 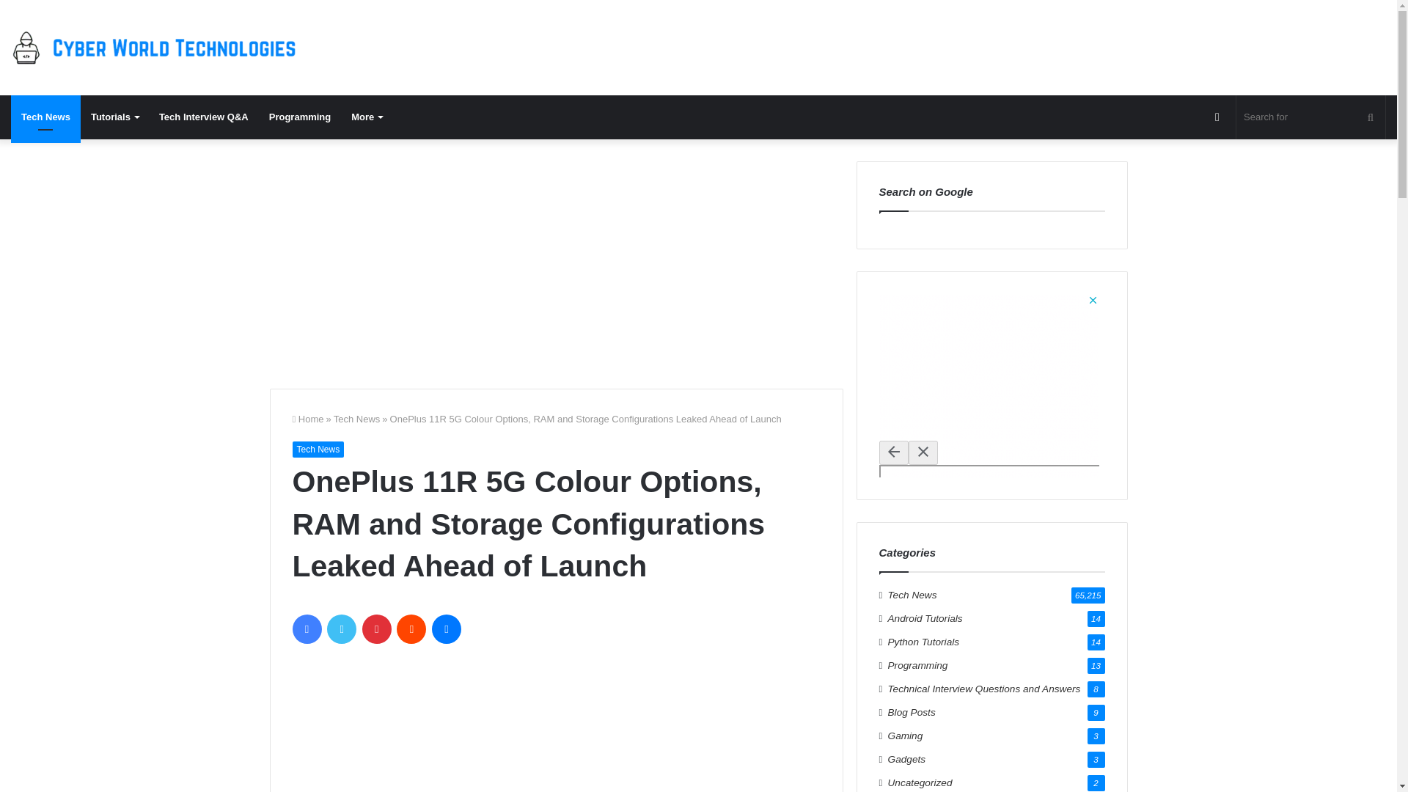 What do you see at coordinates (356, 418) in the screenshot?
I see `Tech News` at bounding box center [356, 418].